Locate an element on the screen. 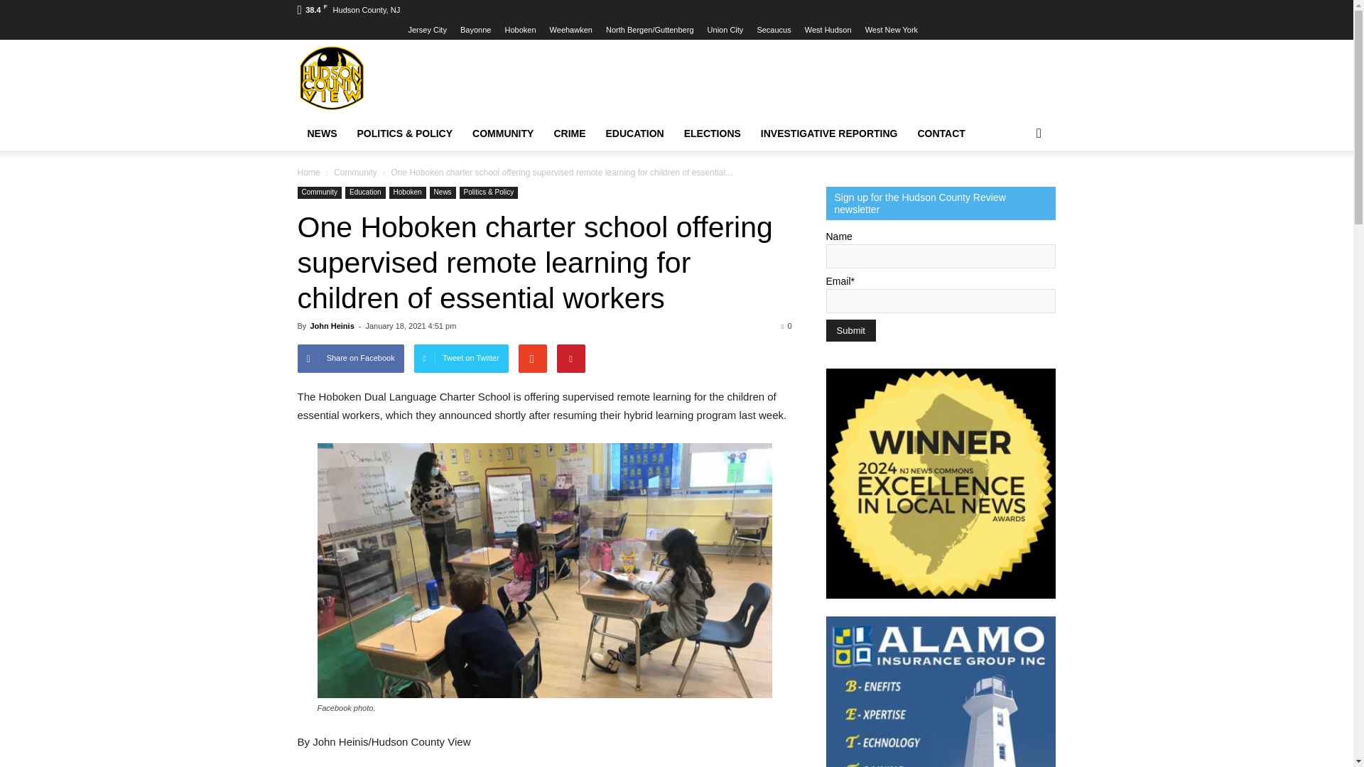 This screenshot has height=767, width=1364. West Hudson is located at coordinates (828, 29).